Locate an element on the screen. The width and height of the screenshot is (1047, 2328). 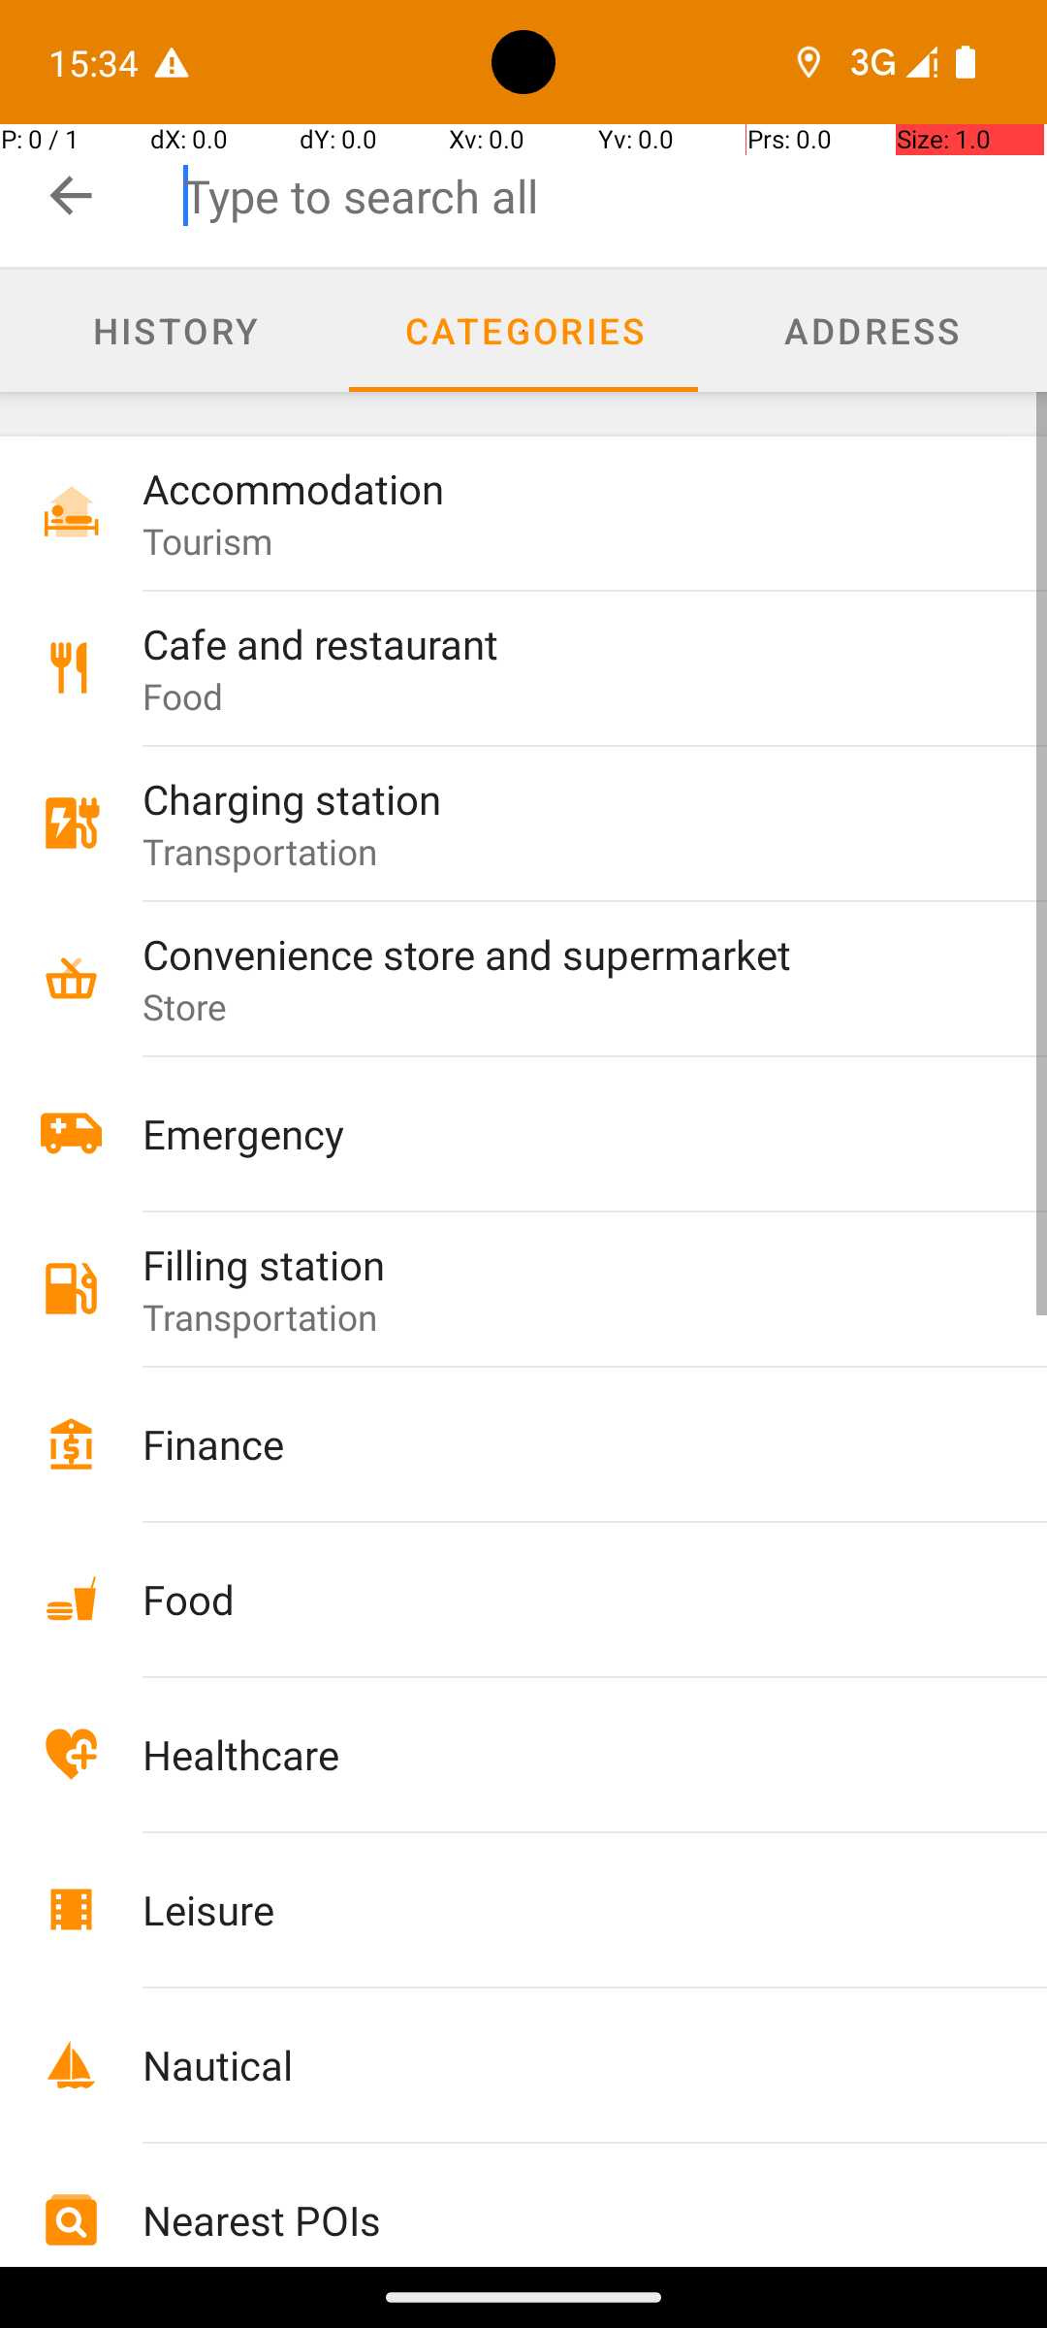
Type to search all is located at coordinates (615, 196).